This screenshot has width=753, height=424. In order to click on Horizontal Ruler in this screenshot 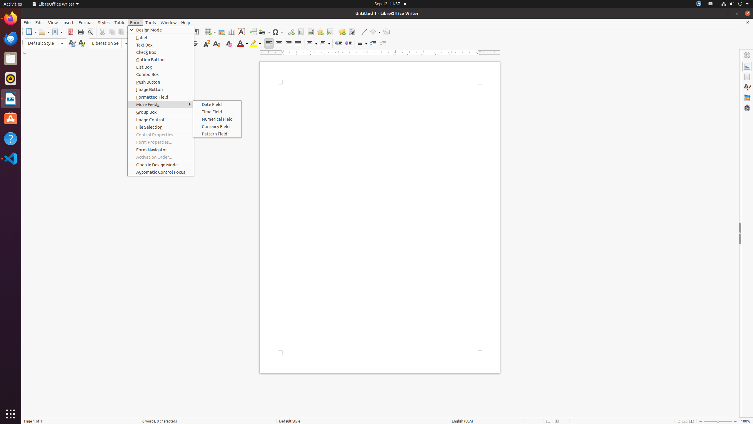, I will do `click(380, 53)`.